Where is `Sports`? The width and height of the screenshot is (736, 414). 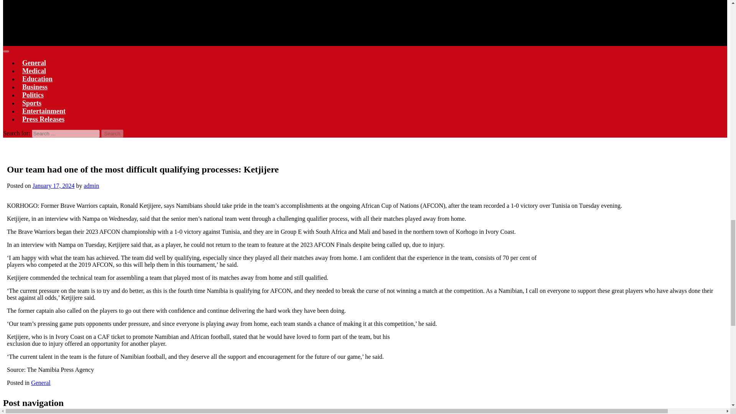 Sports is located at coordinates (31, 103).